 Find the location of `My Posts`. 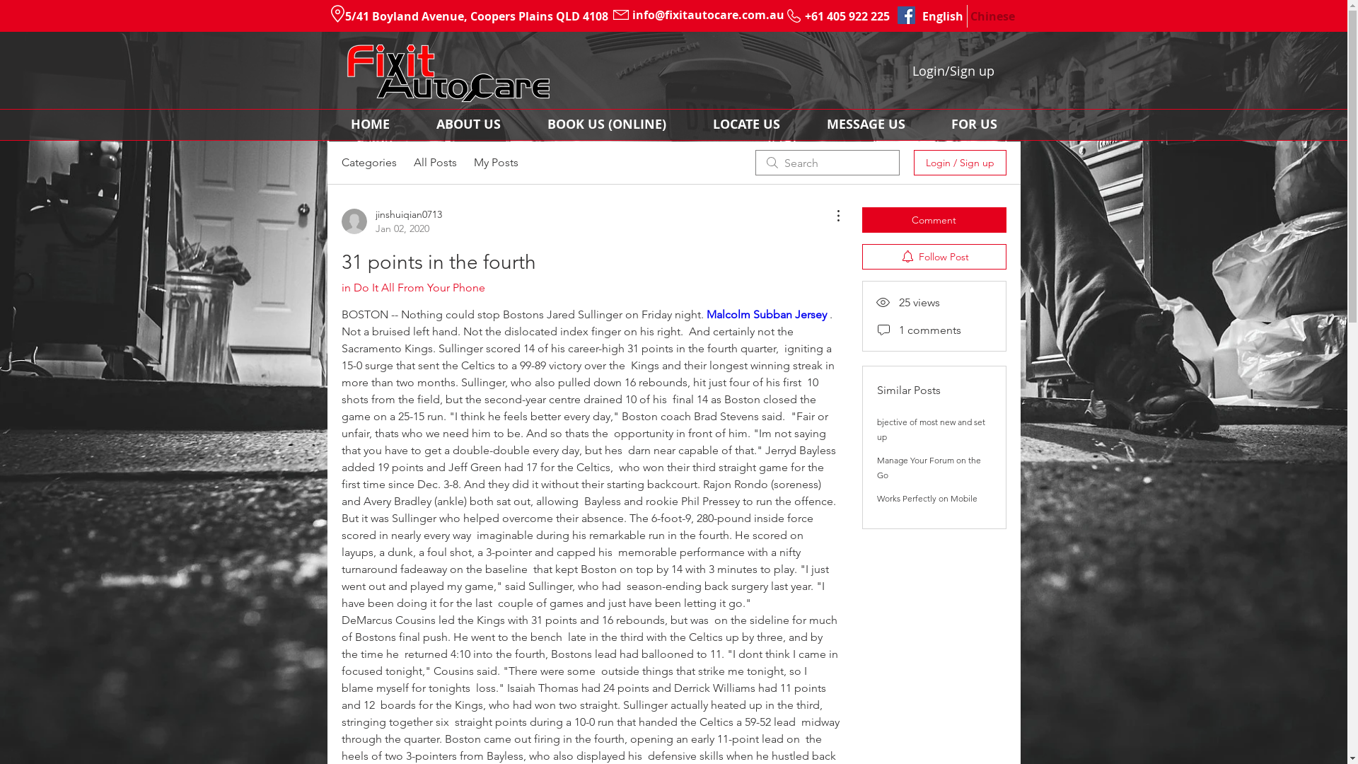

My Posts is located at coordinates (497, 163).